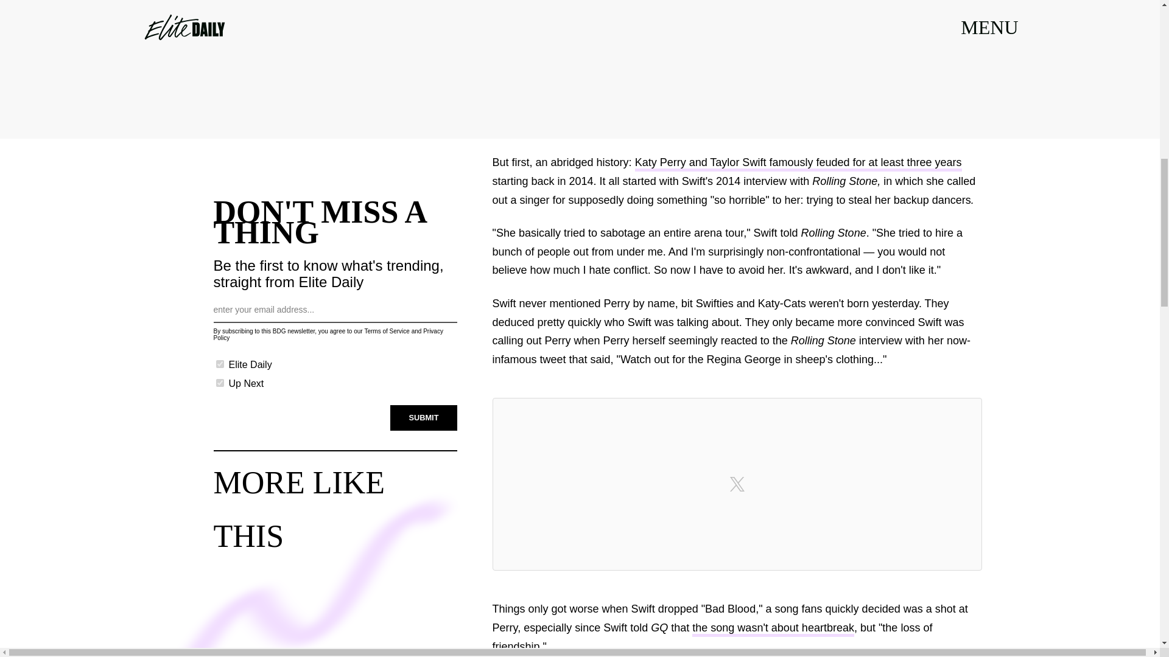  I want to click on SUBMIT, so click(424, 418).